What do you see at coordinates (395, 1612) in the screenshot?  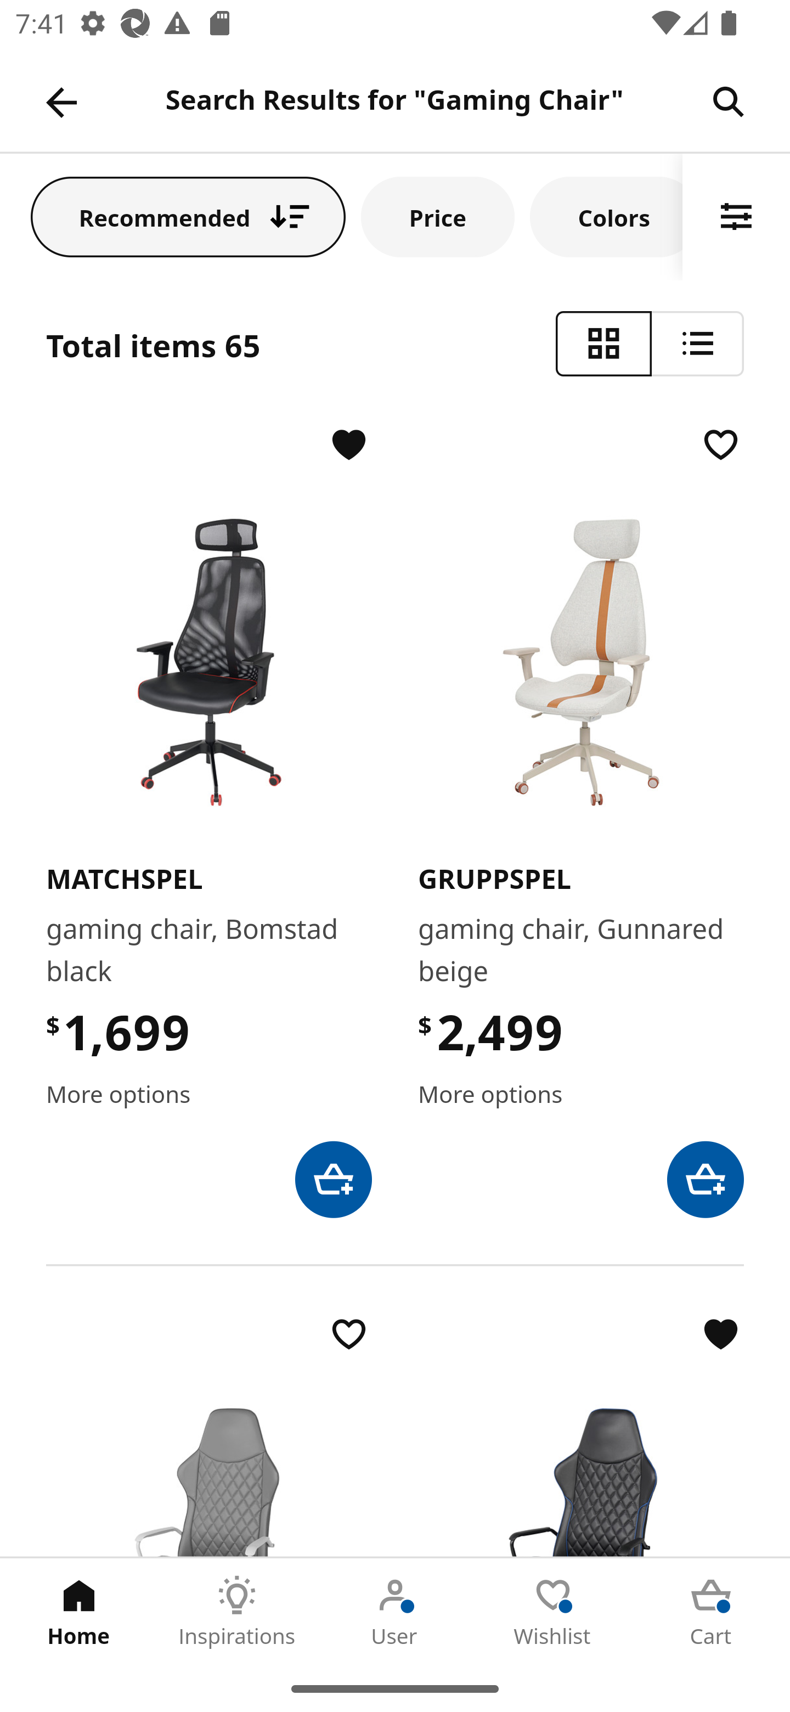 I see `User
Tab 3 of 5` at bounding box center [395, 1612].